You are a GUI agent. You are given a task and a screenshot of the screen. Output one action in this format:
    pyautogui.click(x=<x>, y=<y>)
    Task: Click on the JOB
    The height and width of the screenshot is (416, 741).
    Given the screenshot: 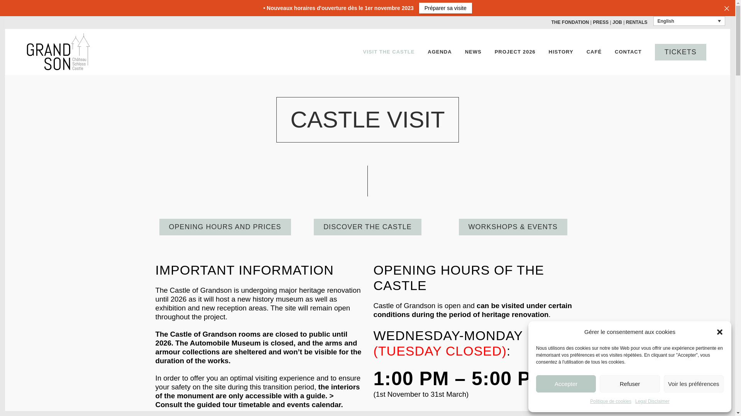 What is the action you would take?
    pyautogui.click(x=617, y=22)
    